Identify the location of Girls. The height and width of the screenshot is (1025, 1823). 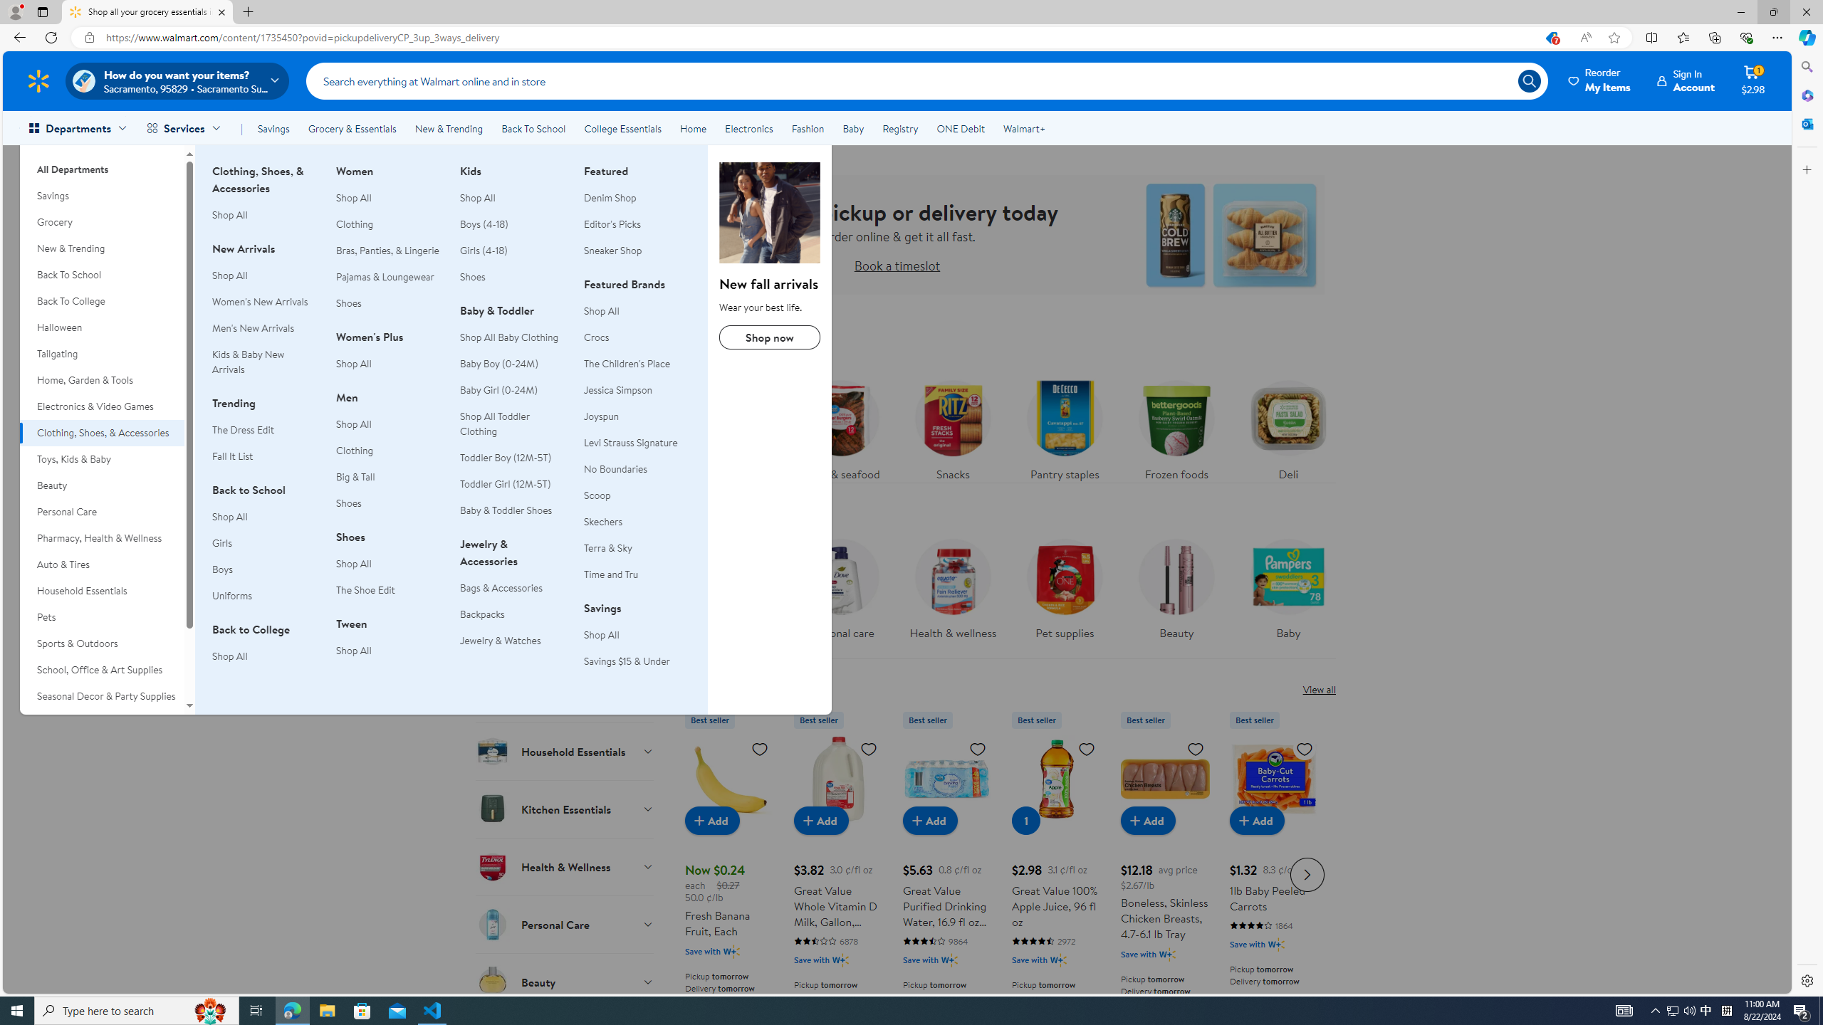
(265, 544).